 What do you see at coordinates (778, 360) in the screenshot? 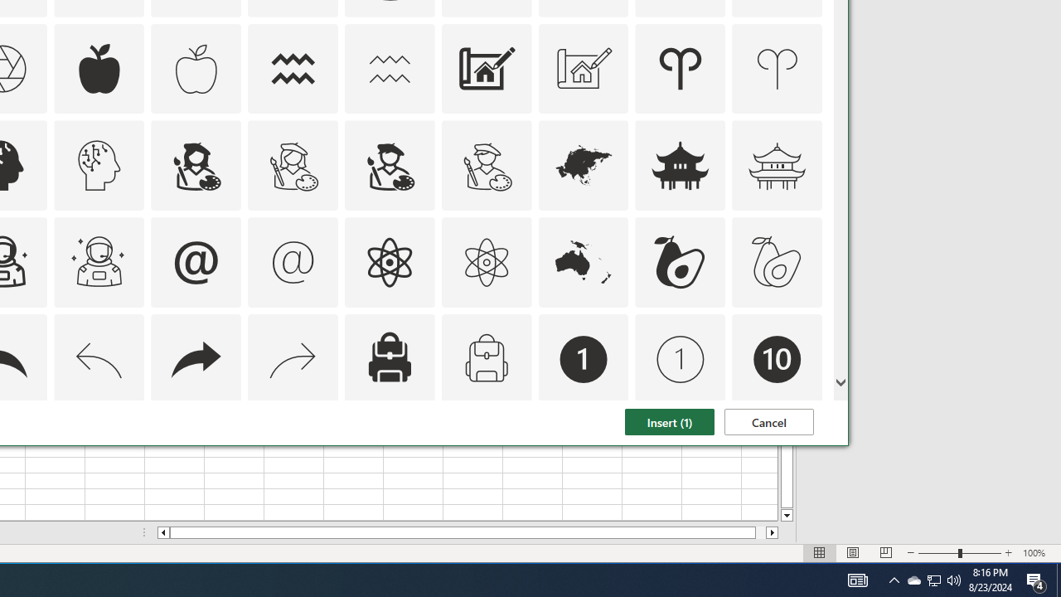
I see `AutomationID: Icons_Badge10` at bounding box center [778, 360].